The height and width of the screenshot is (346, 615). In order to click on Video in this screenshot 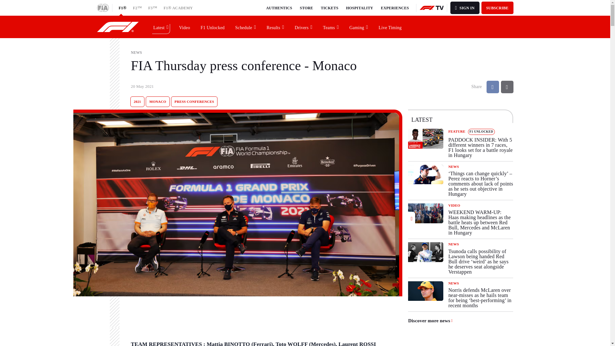, I will do `click(184, 27)`.